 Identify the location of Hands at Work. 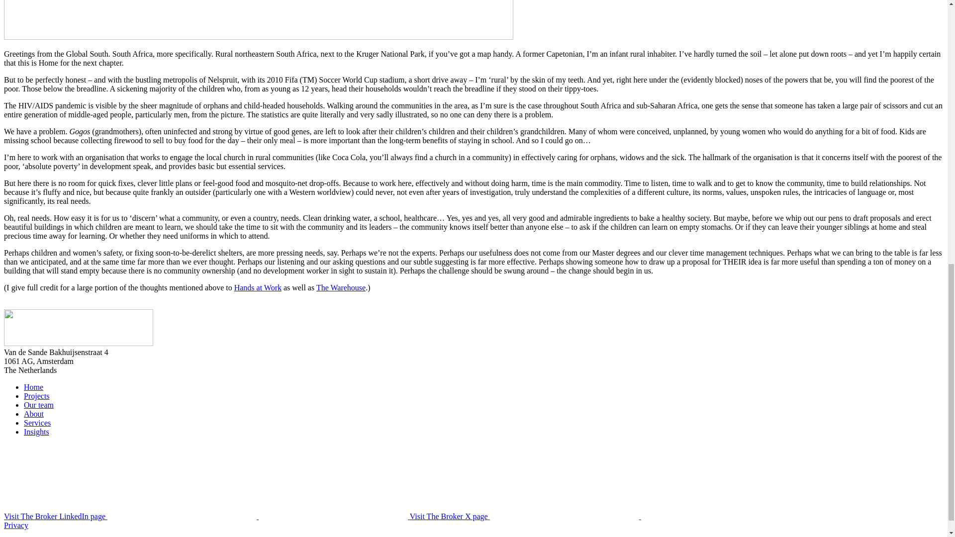
(258, 287).